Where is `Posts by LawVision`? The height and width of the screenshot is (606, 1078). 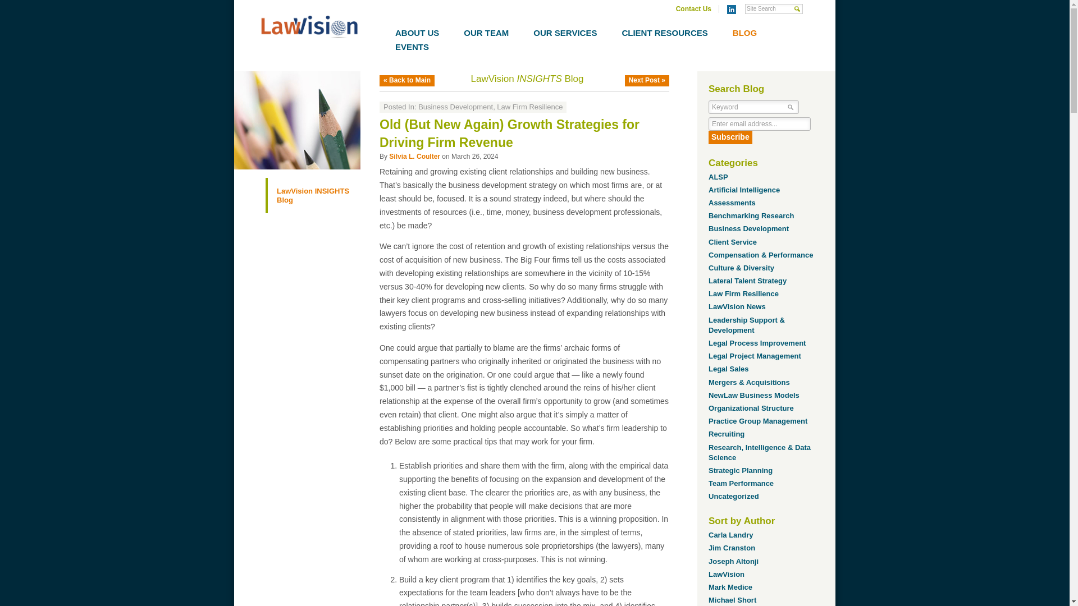
Posts by LawVision is located at coordinates (727, 575).